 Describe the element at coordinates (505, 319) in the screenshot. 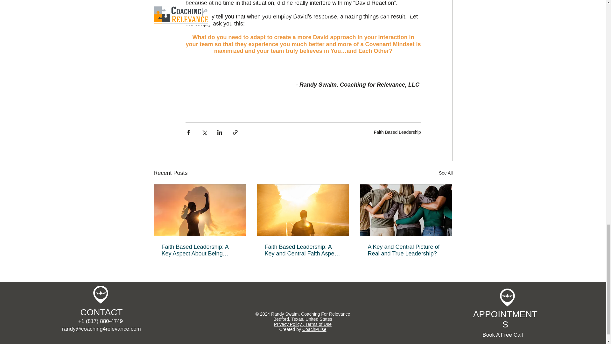

I see `APPOINTMENTS` at that location.